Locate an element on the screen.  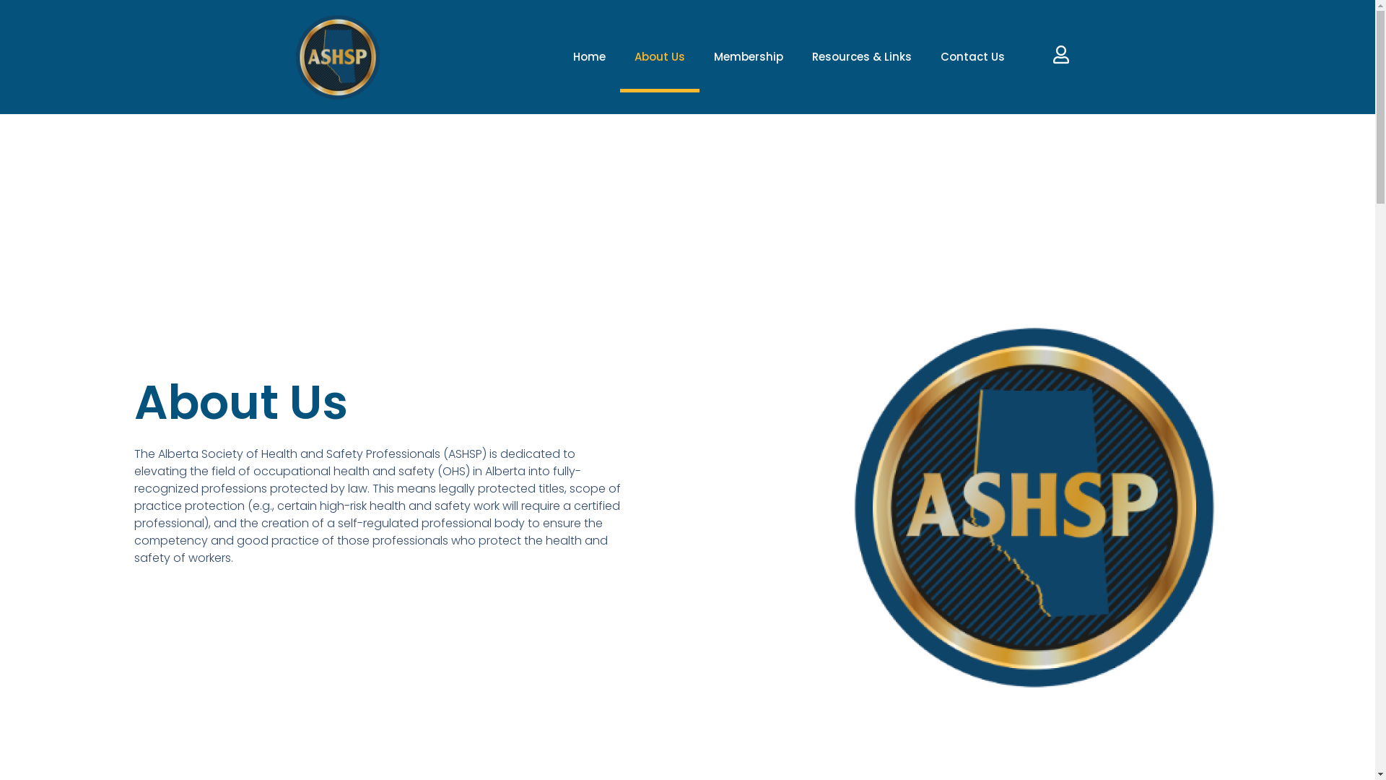
Home is located at coordinates (589, 57).